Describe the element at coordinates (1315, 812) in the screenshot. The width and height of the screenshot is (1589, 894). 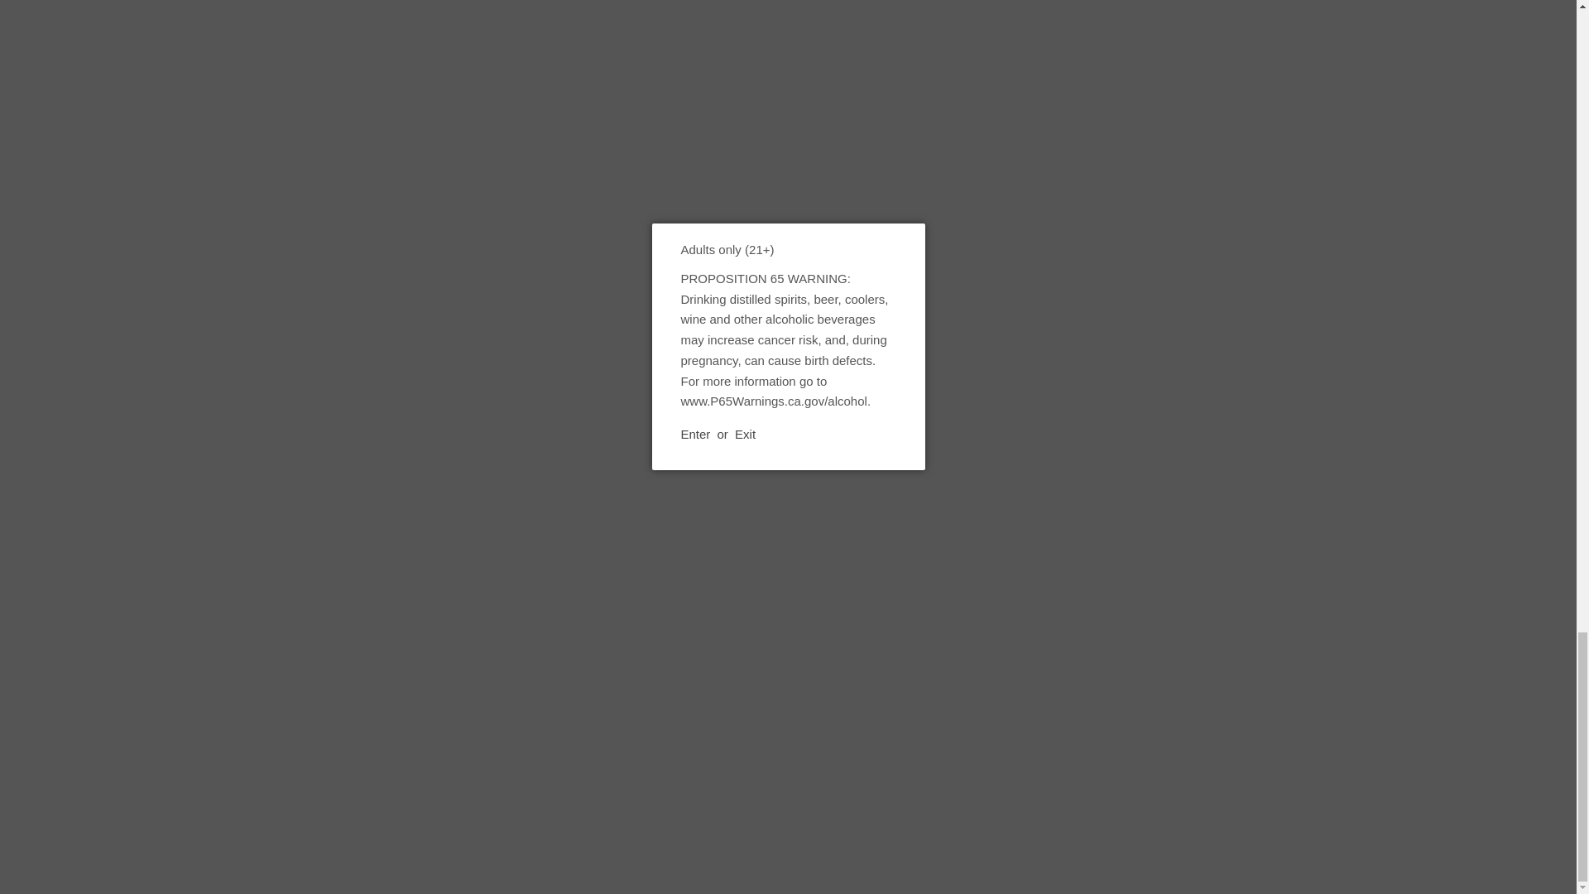
I see `Mastercard` at that location.